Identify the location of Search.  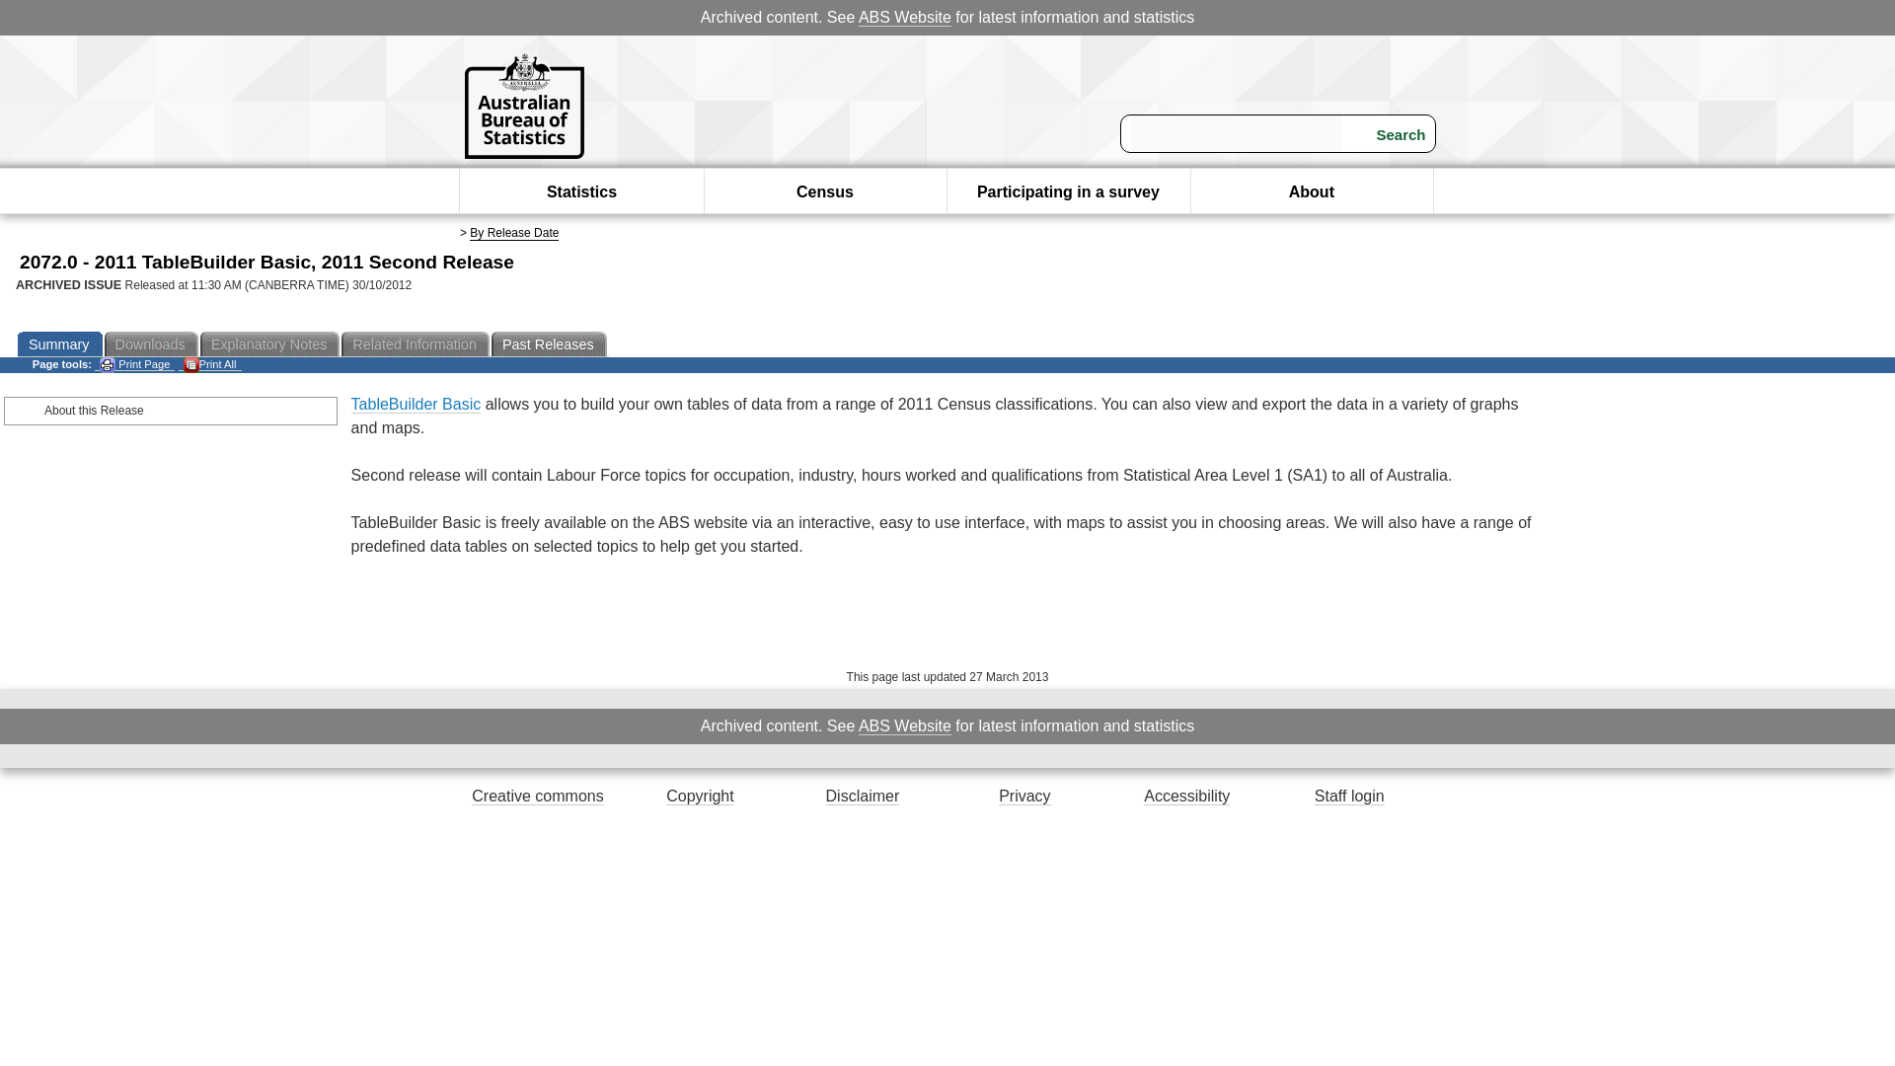
(1389, 134).